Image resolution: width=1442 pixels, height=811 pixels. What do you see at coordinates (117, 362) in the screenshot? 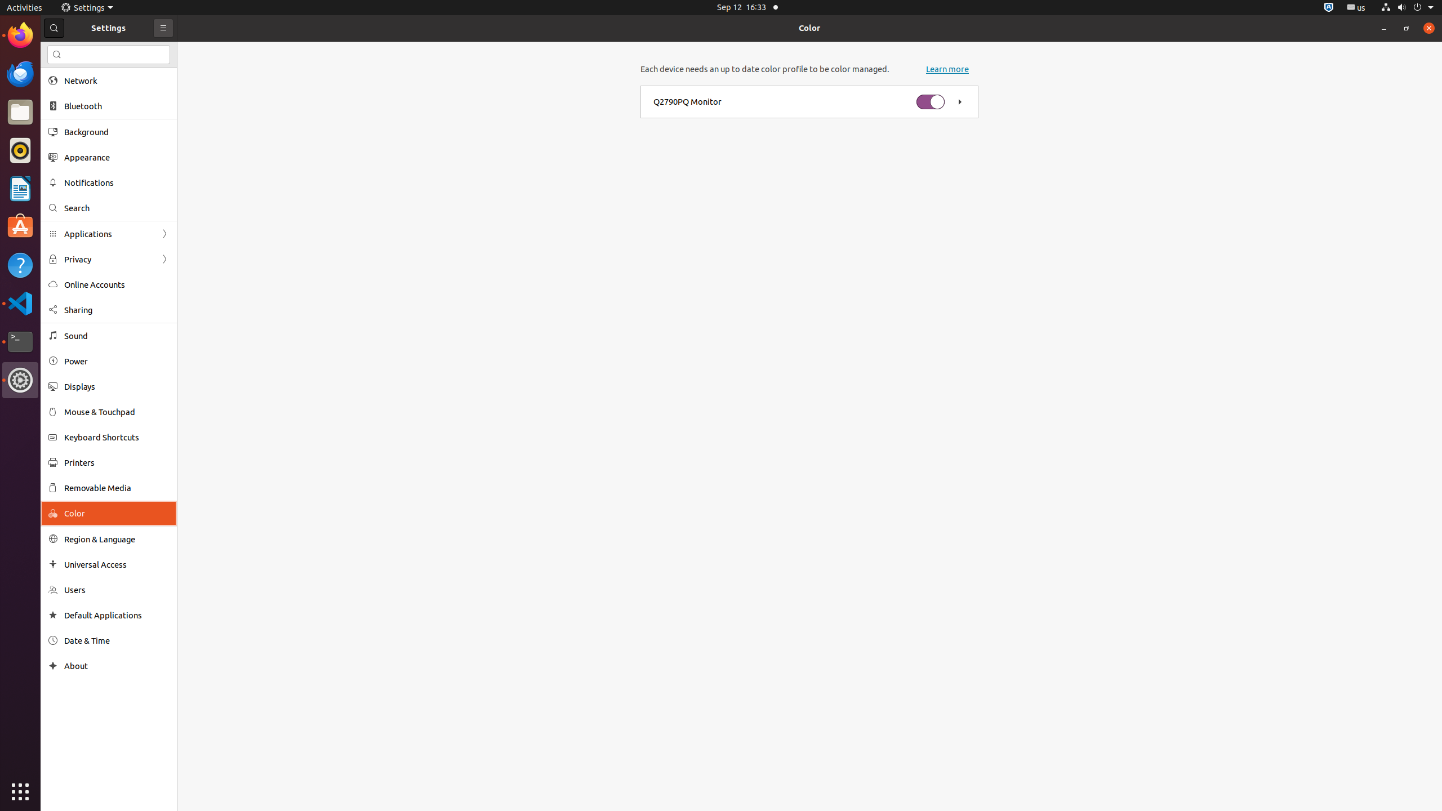
I see `Power` at bounding box center [117, 362].